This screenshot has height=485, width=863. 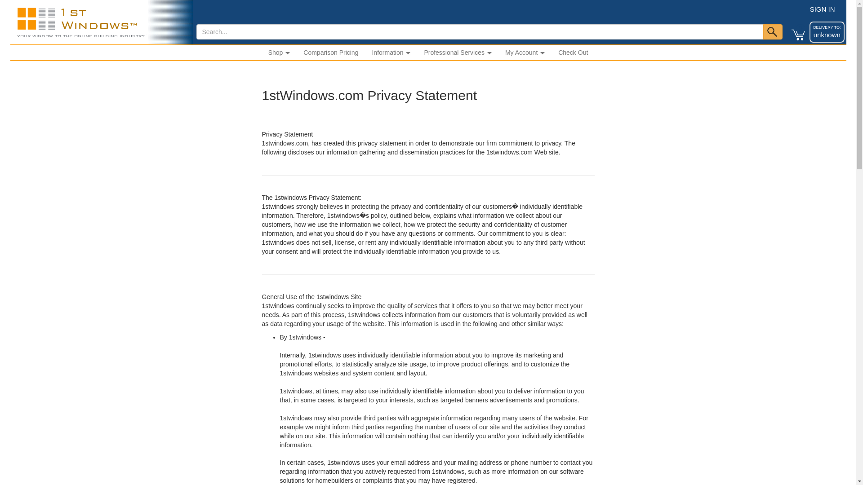 What do you see at coordinates (279, 52) in the screenshot?
I see `Shop` at bounding box center [279, 52].